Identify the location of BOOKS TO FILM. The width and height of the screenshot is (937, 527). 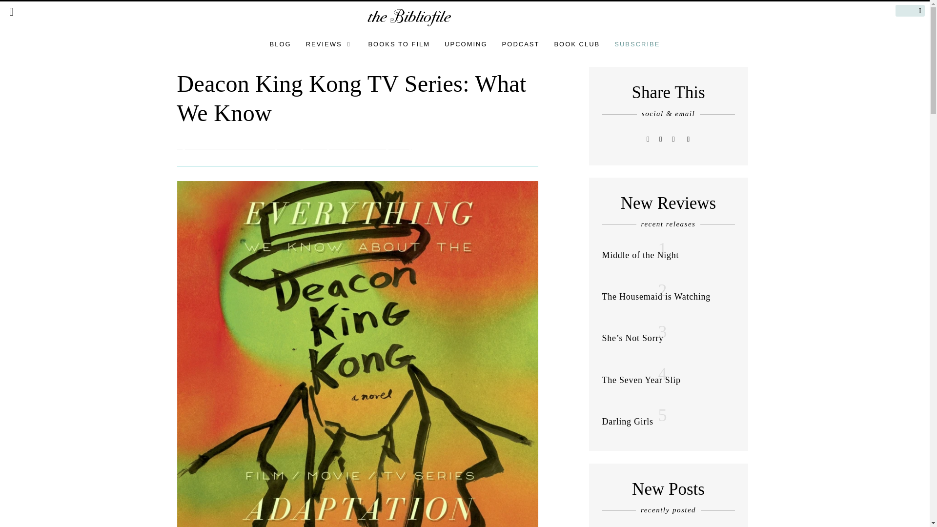
(399, 44).